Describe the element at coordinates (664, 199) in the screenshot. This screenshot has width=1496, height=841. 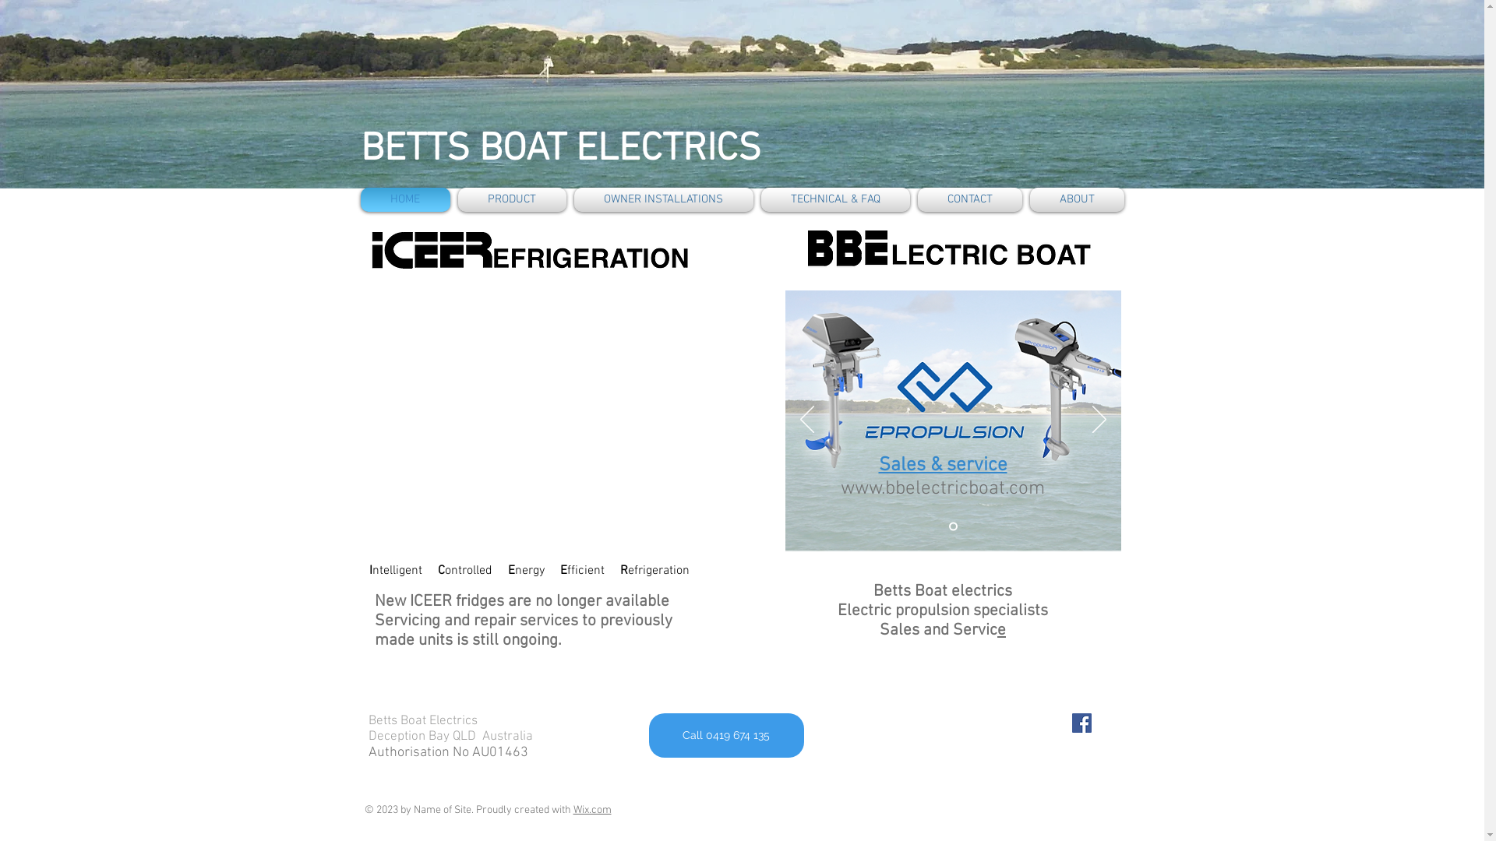
I see `OWNER INSTALLATIONS` at that location.